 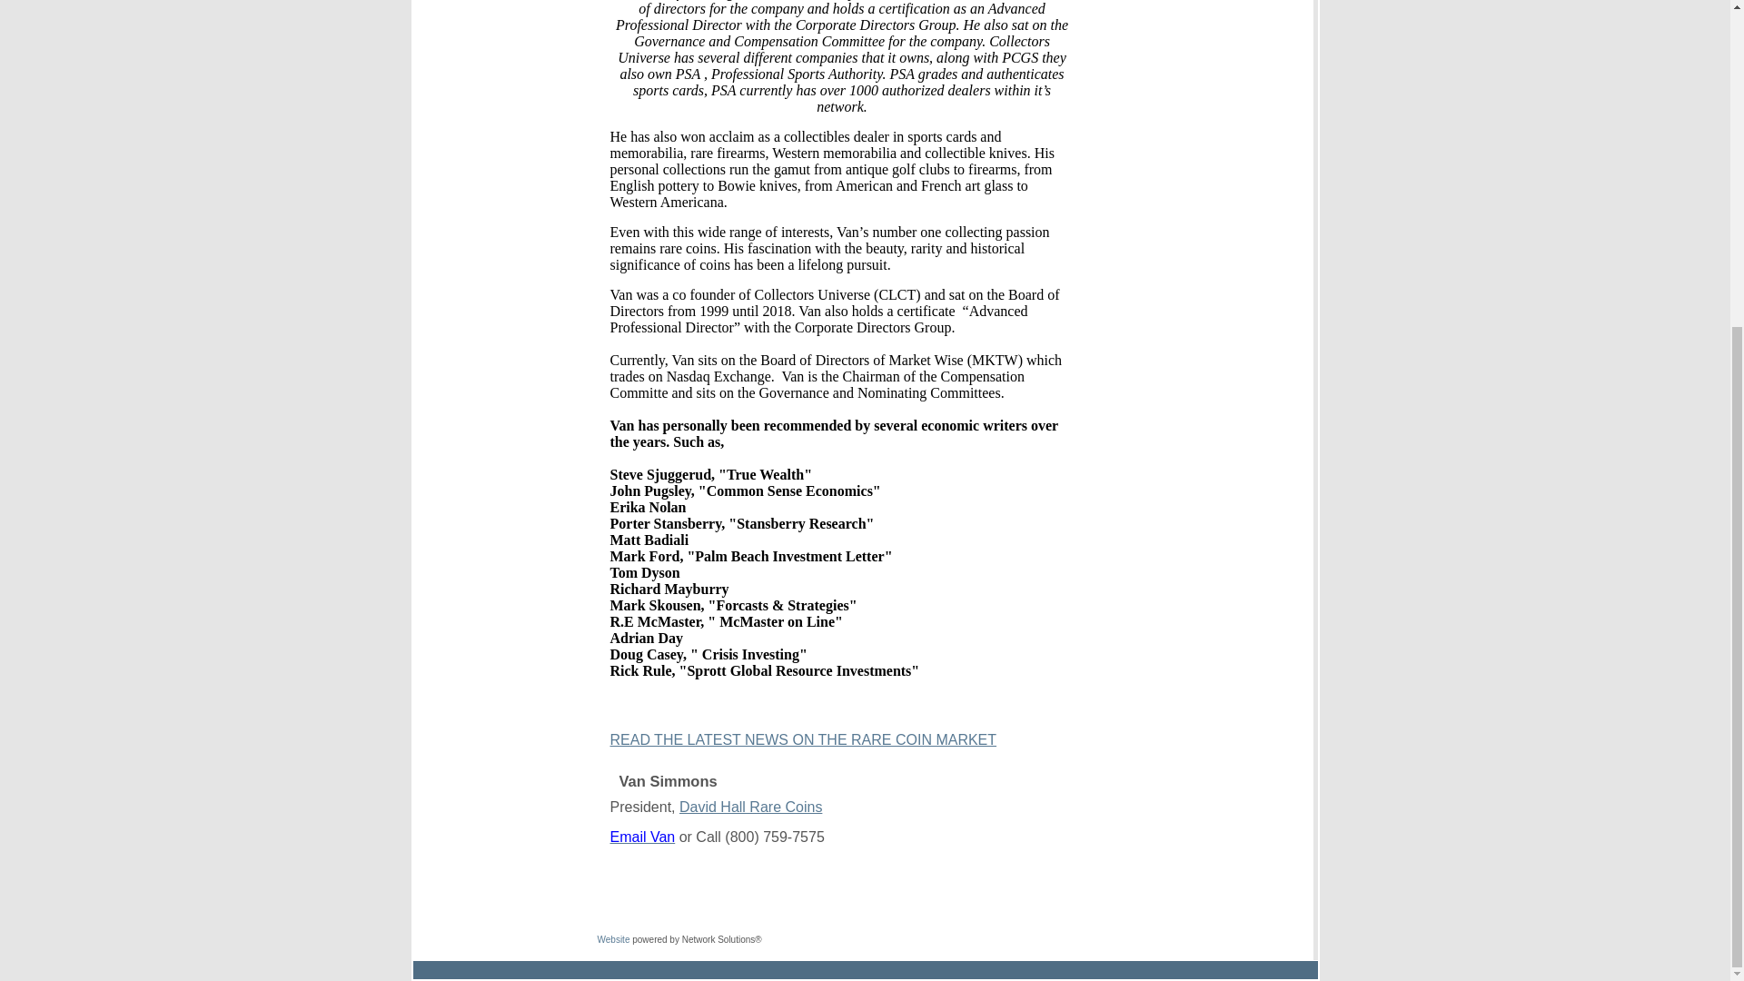 I want to click on READ THE LATEST NEWS ON THE RARE COIN MARKET, so click(x=804, y=741).